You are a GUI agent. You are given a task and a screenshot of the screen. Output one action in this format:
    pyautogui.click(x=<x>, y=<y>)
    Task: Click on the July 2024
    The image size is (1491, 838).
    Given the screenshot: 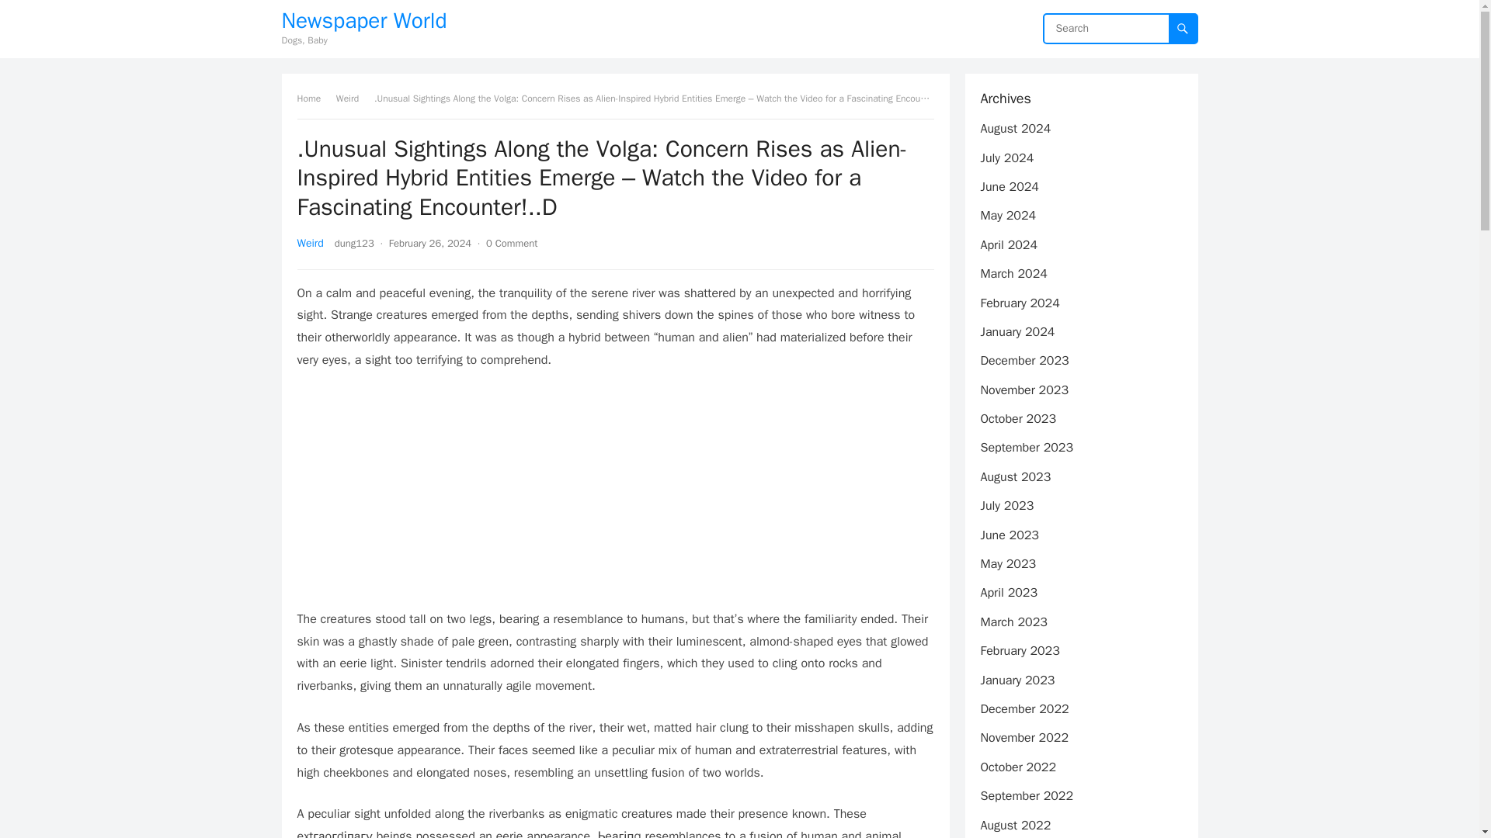 What is the action you would take?
    pyautogui.click(x=1006, y=158)
    